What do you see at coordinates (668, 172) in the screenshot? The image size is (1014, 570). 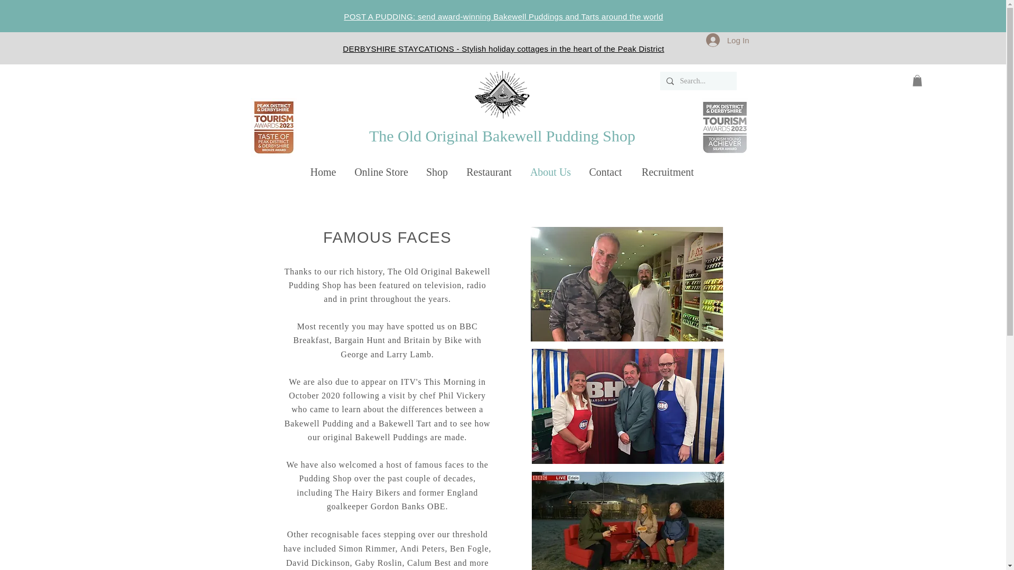 I see `Recruitment` at bounding box center [668, 172].